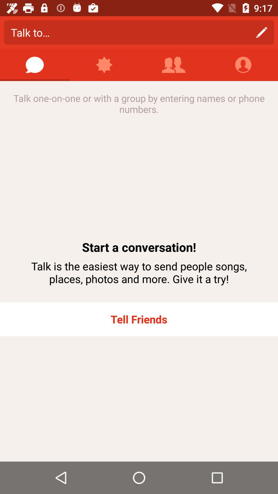 The image size is (278, 494). What do you see at coordinates (174, 65) in the screenshot?
I see `add contact` at bounding box center [174, 65].